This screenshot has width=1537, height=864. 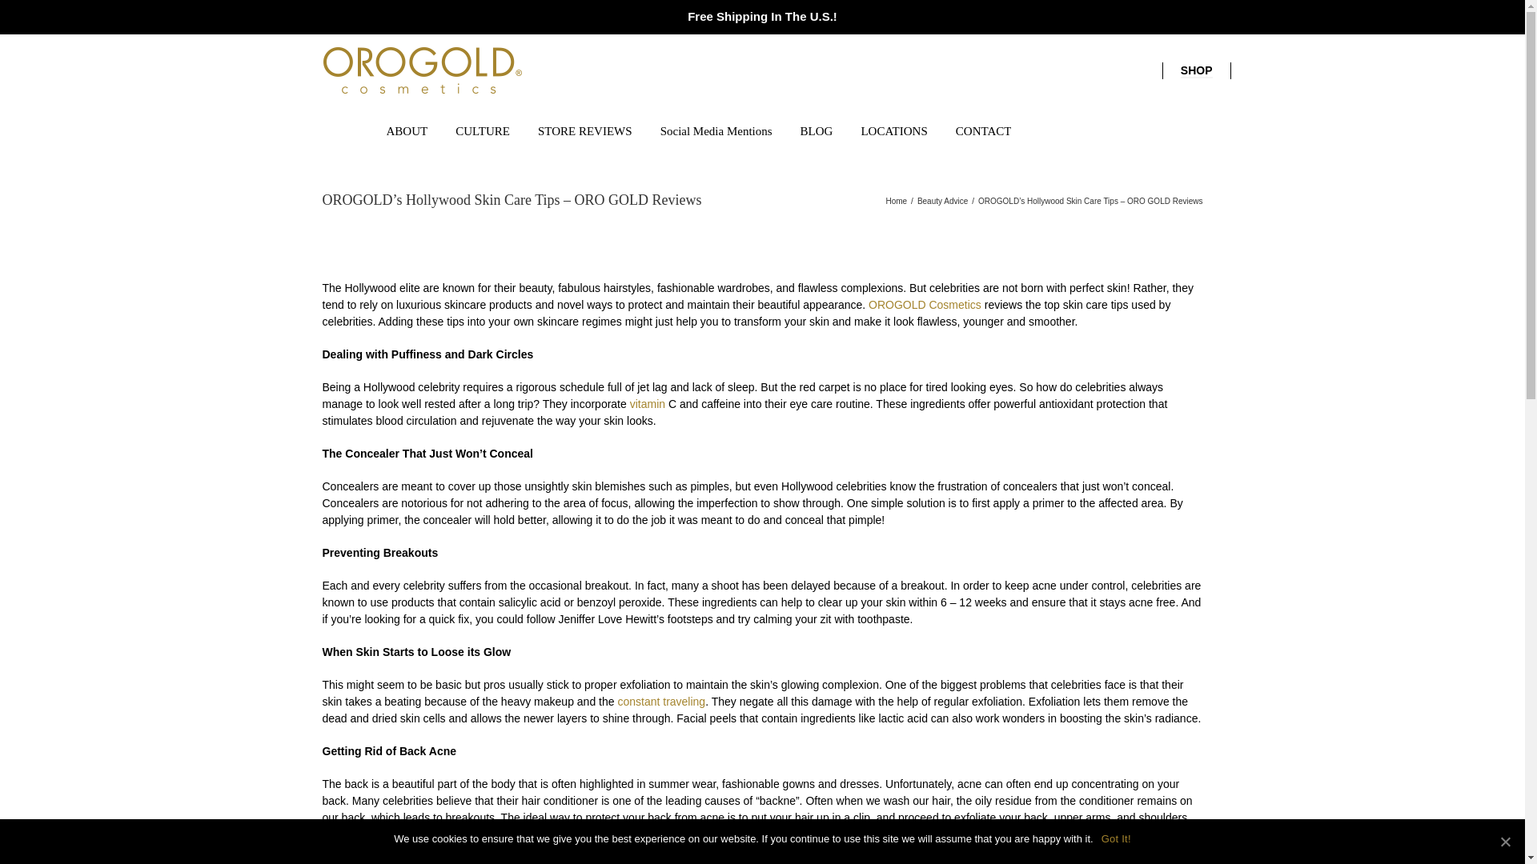 I want to click on SHOP, so click(x=1196, y=70).